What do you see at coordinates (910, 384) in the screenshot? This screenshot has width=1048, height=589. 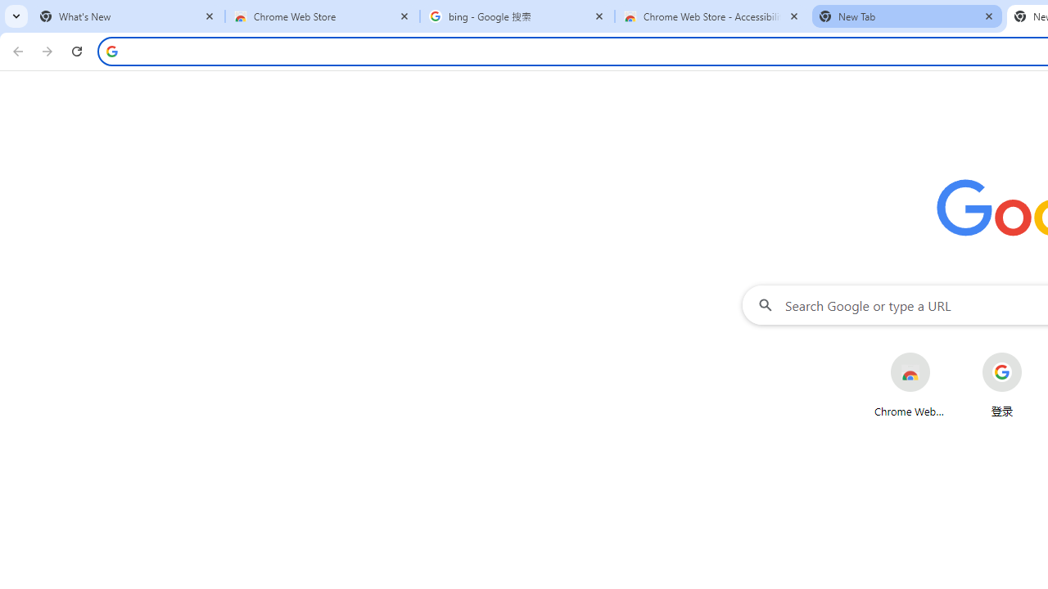 I see `Chrome Web Store` at bounding box center [910, 384].